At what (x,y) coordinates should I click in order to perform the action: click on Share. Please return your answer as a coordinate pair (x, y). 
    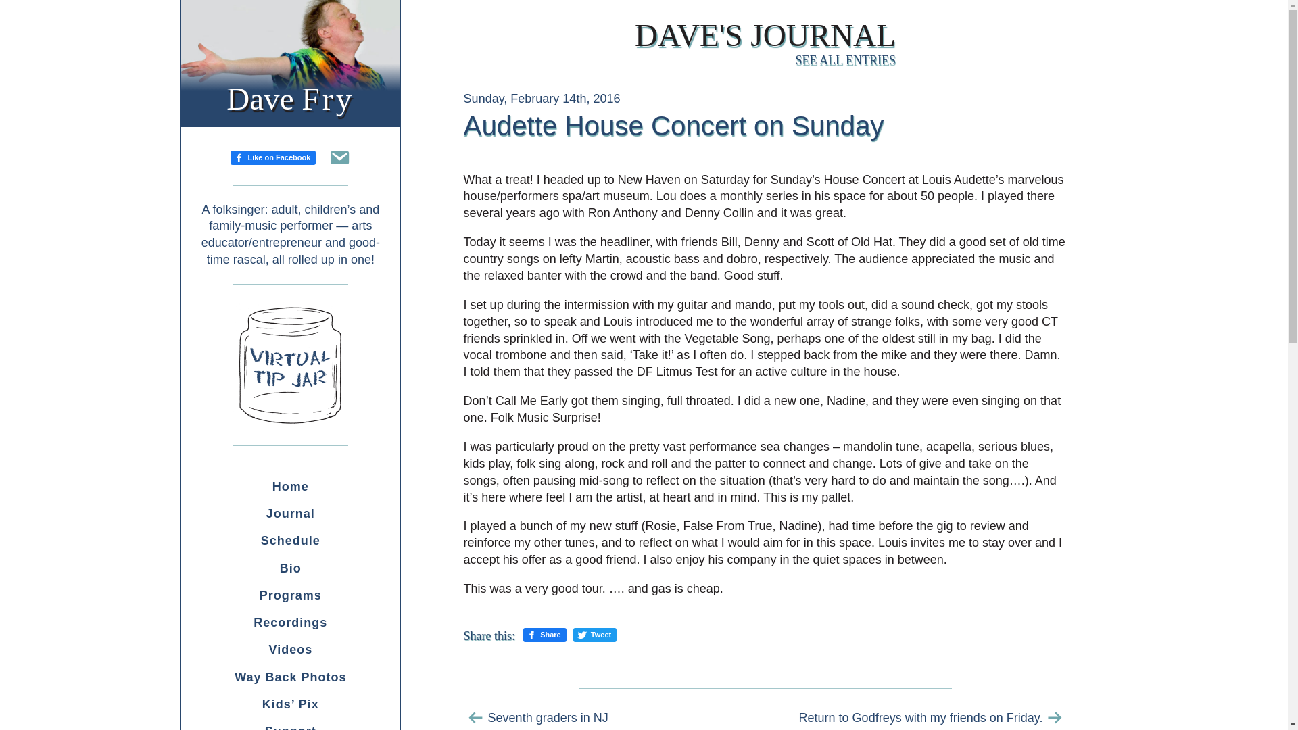
    Looking at the image, I should click on (291, 622).